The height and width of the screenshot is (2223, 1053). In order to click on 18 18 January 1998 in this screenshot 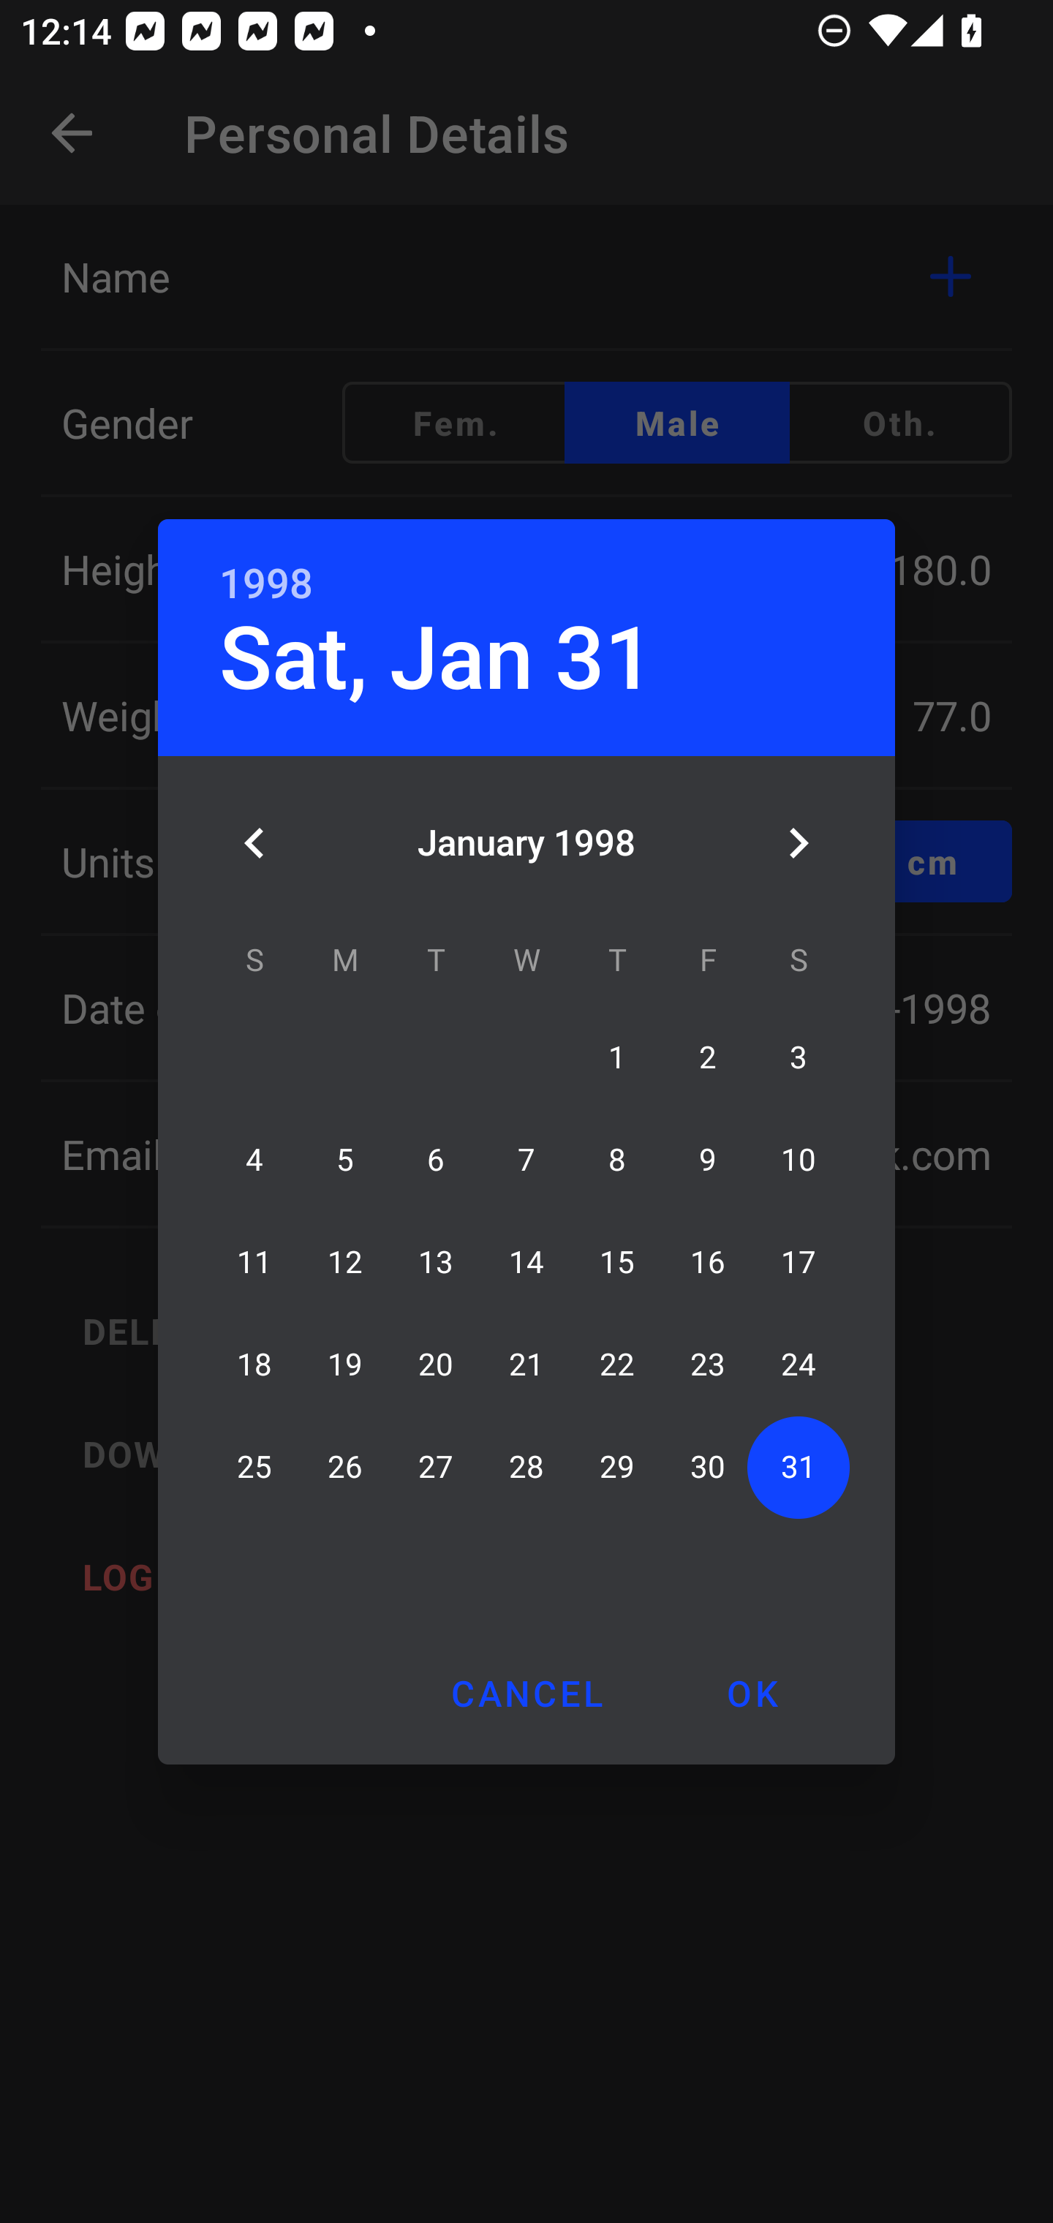, I will do `click(254, 1365)`.